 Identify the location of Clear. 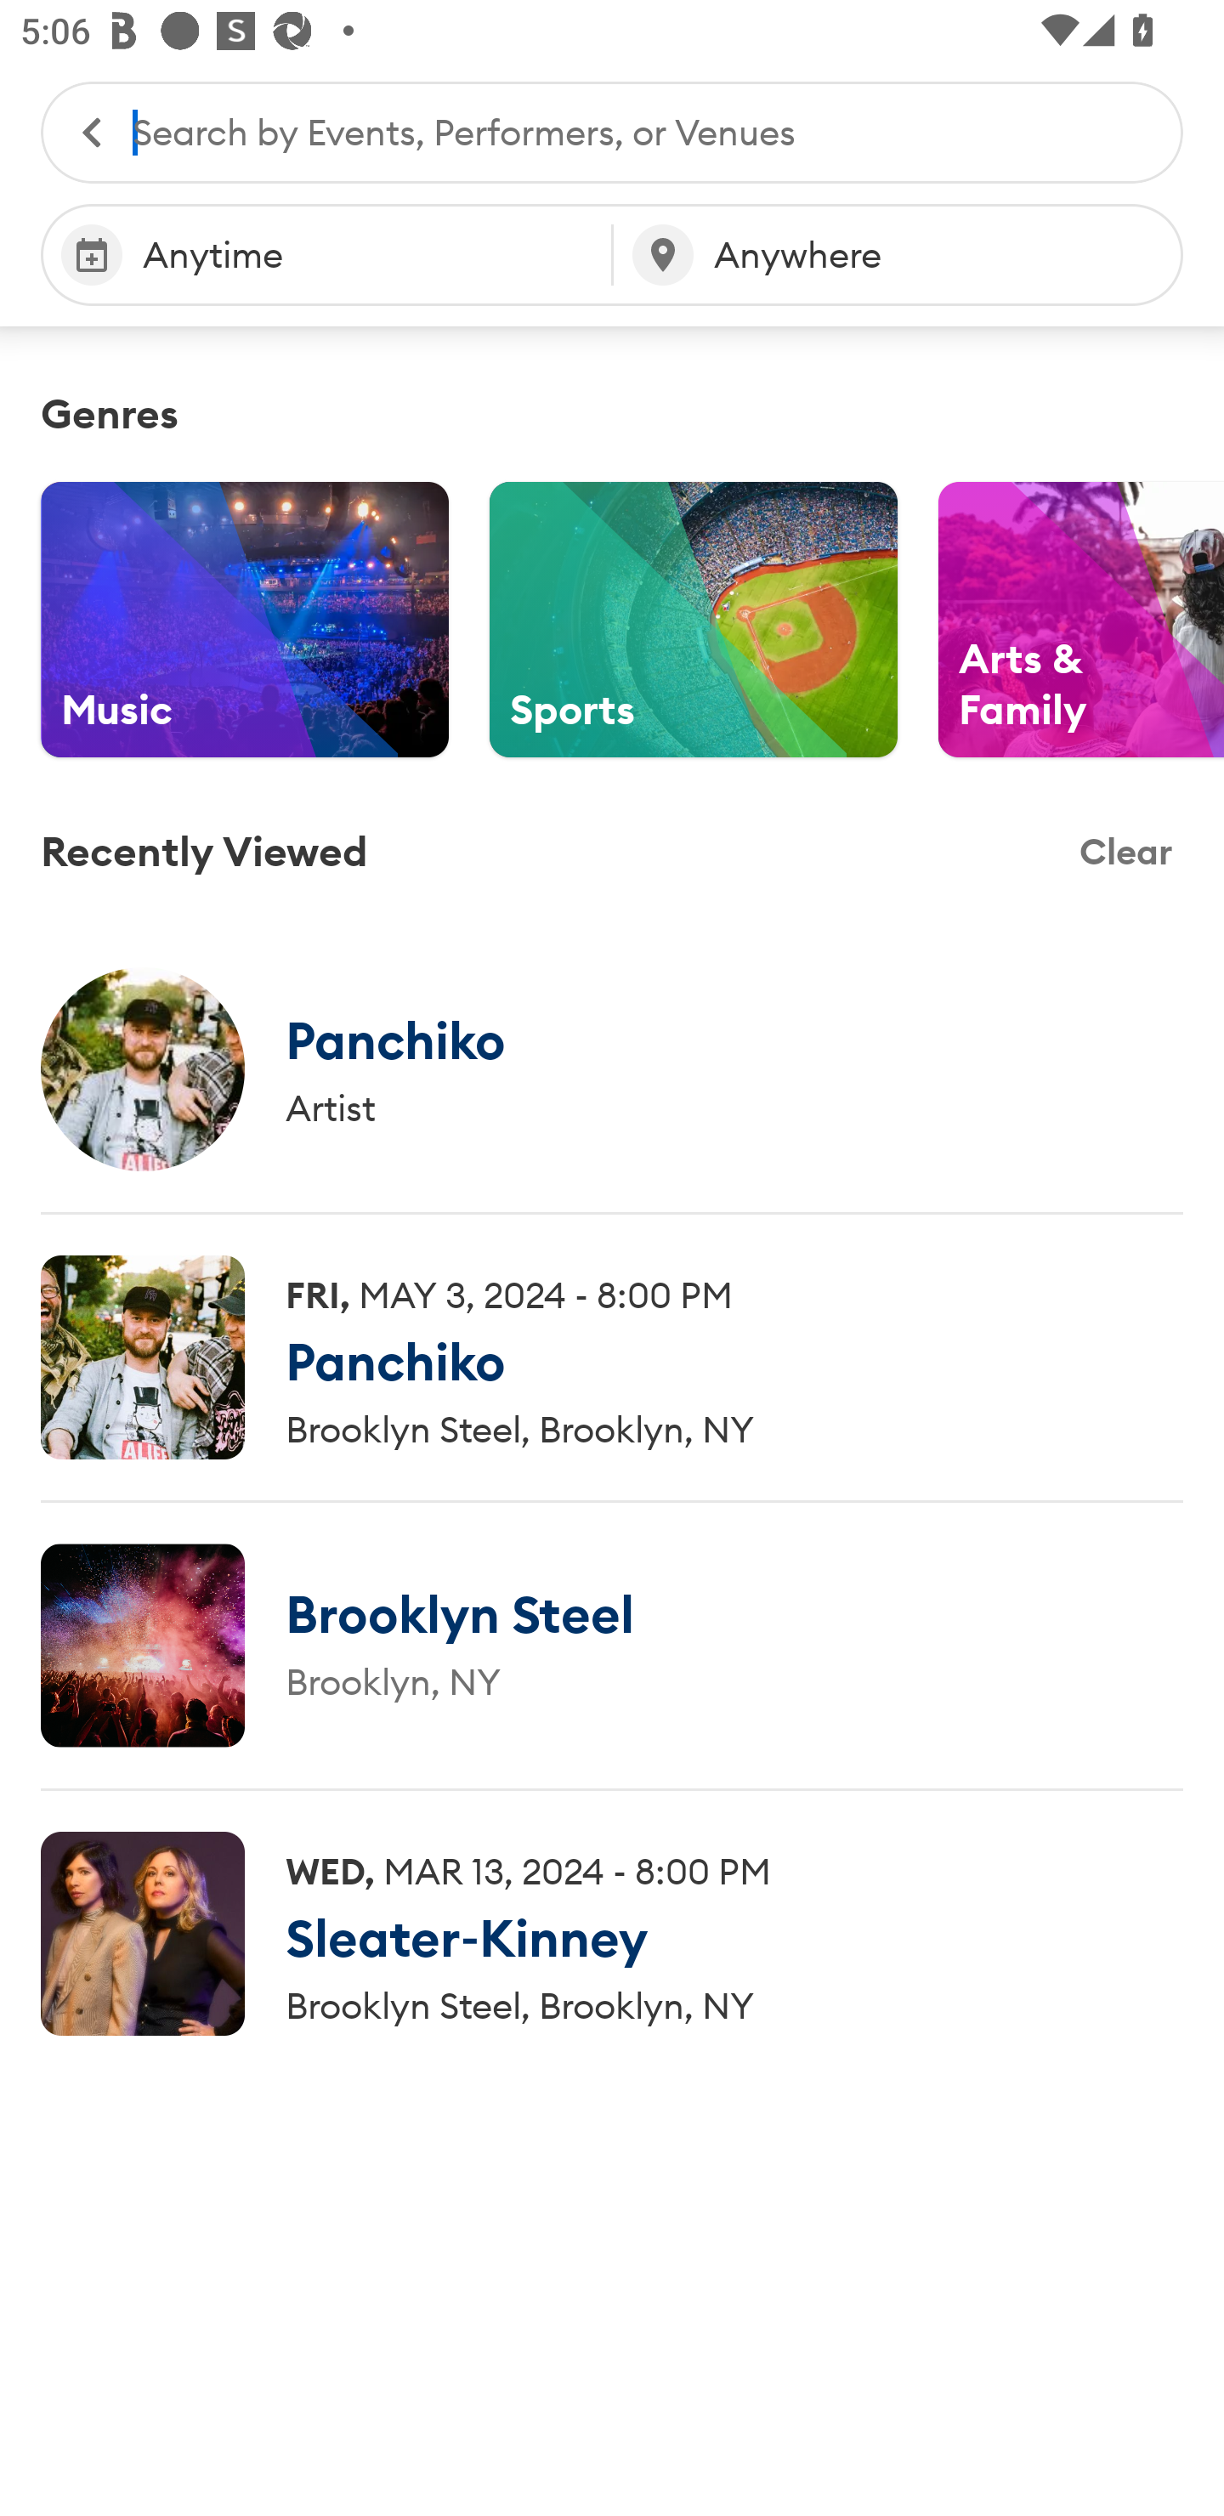
(1125, 853).